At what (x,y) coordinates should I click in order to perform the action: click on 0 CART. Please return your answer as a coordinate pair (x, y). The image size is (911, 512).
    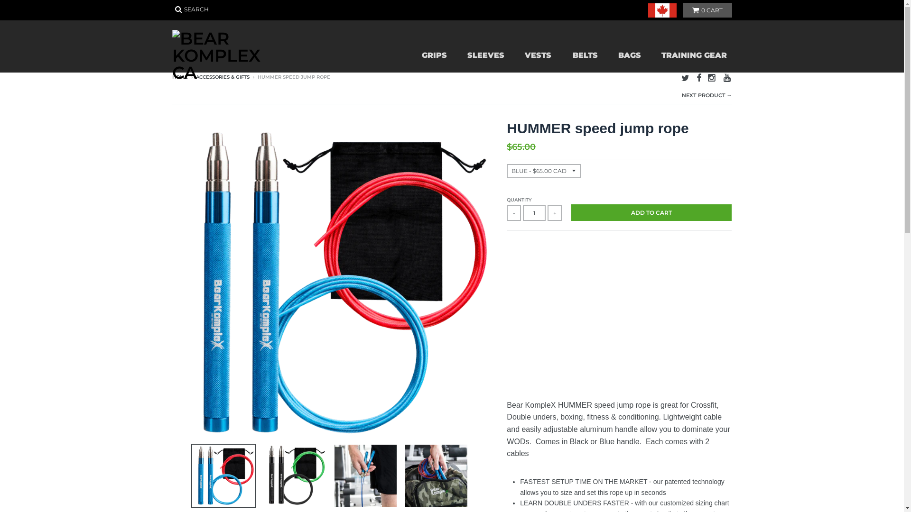
    Looking at the image, I should click on (707, 10).